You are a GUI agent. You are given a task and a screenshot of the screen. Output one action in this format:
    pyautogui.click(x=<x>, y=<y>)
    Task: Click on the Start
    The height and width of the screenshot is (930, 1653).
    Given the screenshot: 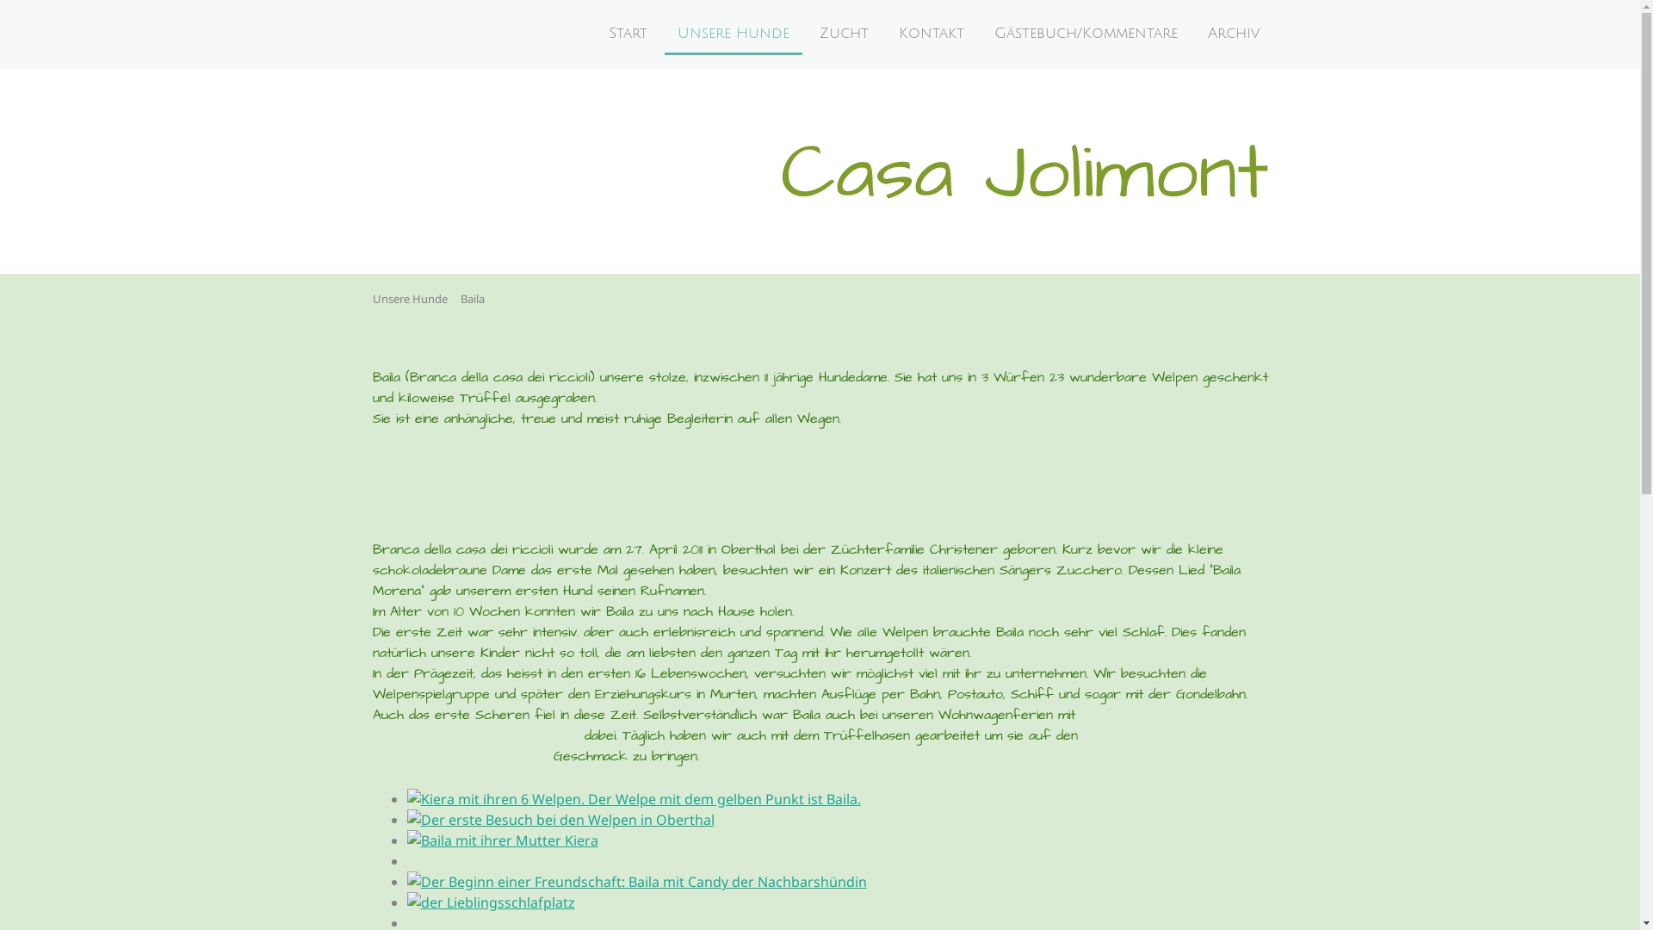 What is the action you would take?
    pyautogui.click(x=628, y=34)
    